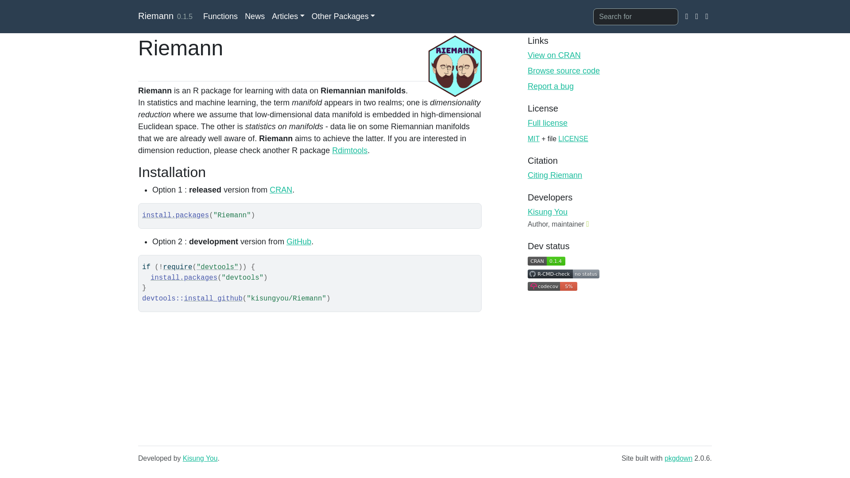  I want to click on Riemann, so click(155, 16).